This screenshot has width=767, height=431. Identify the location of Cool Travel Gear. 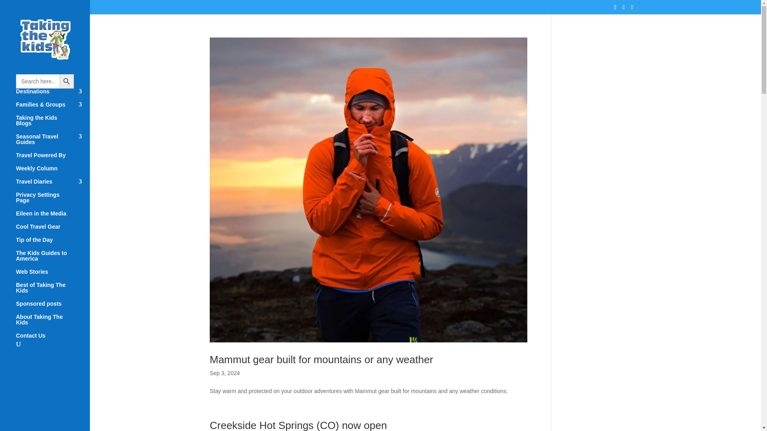
(53, 230).